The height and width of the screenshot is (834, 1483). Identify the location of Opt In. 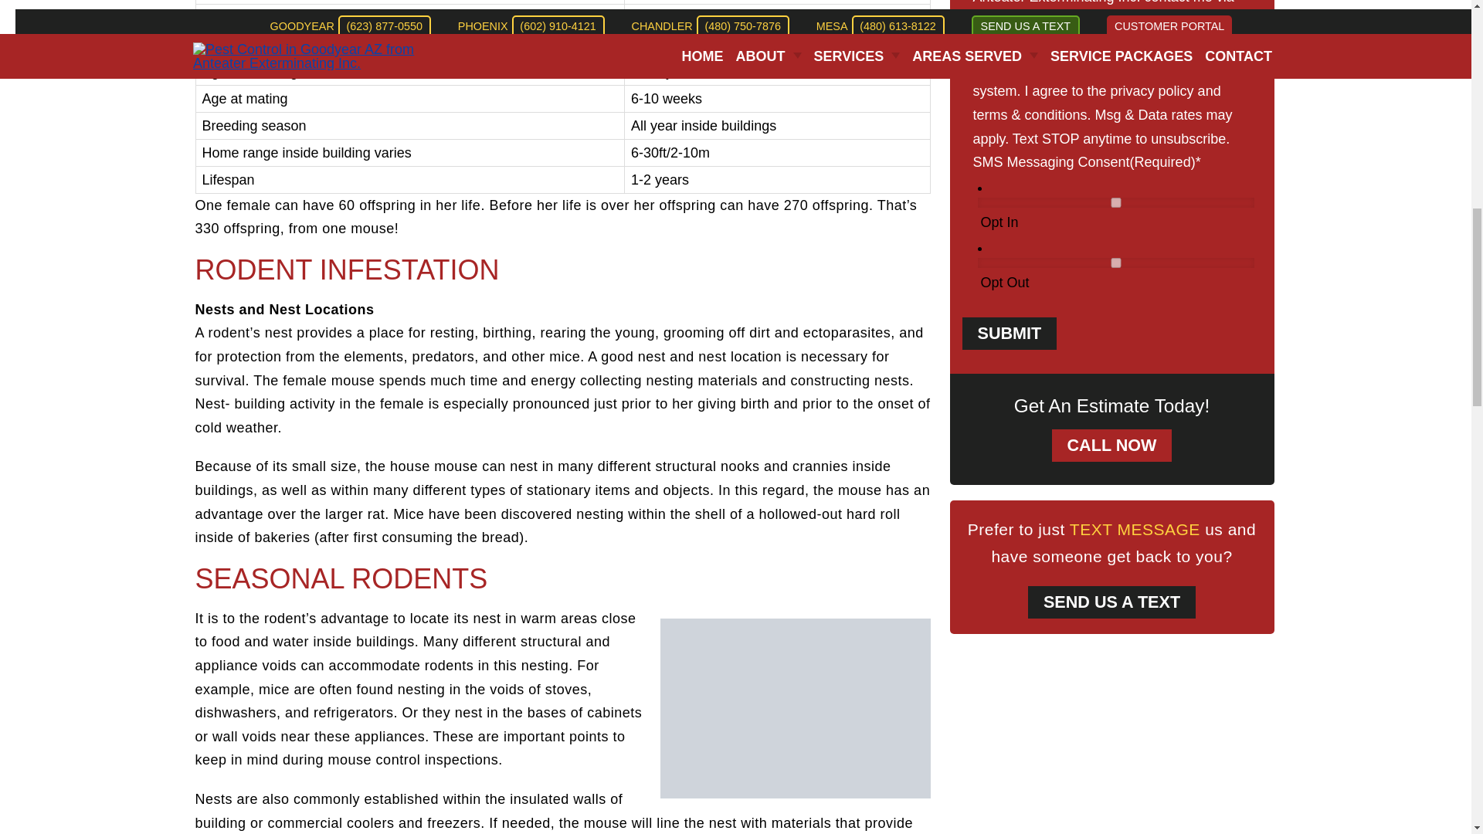
(1115, 202).